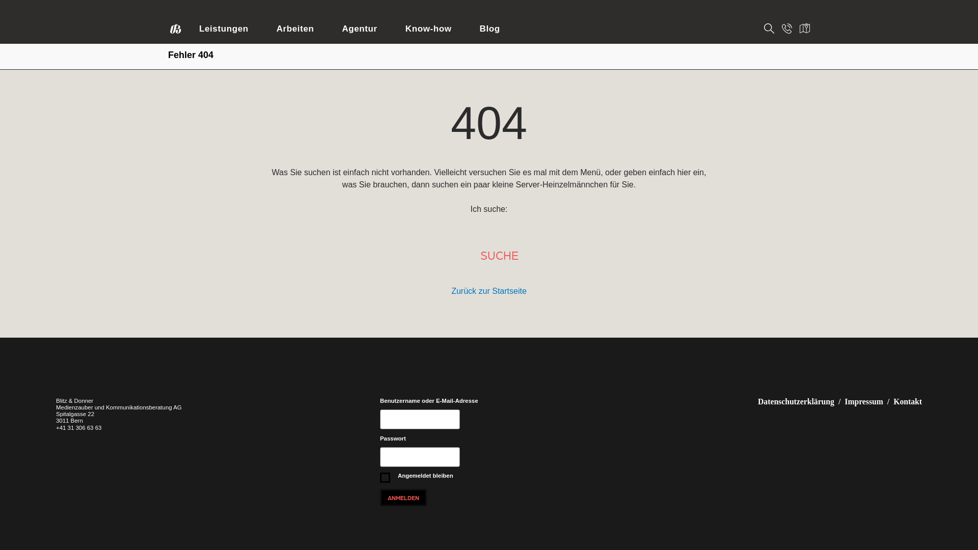  I want to click on Leistungen, so click(224, 31).